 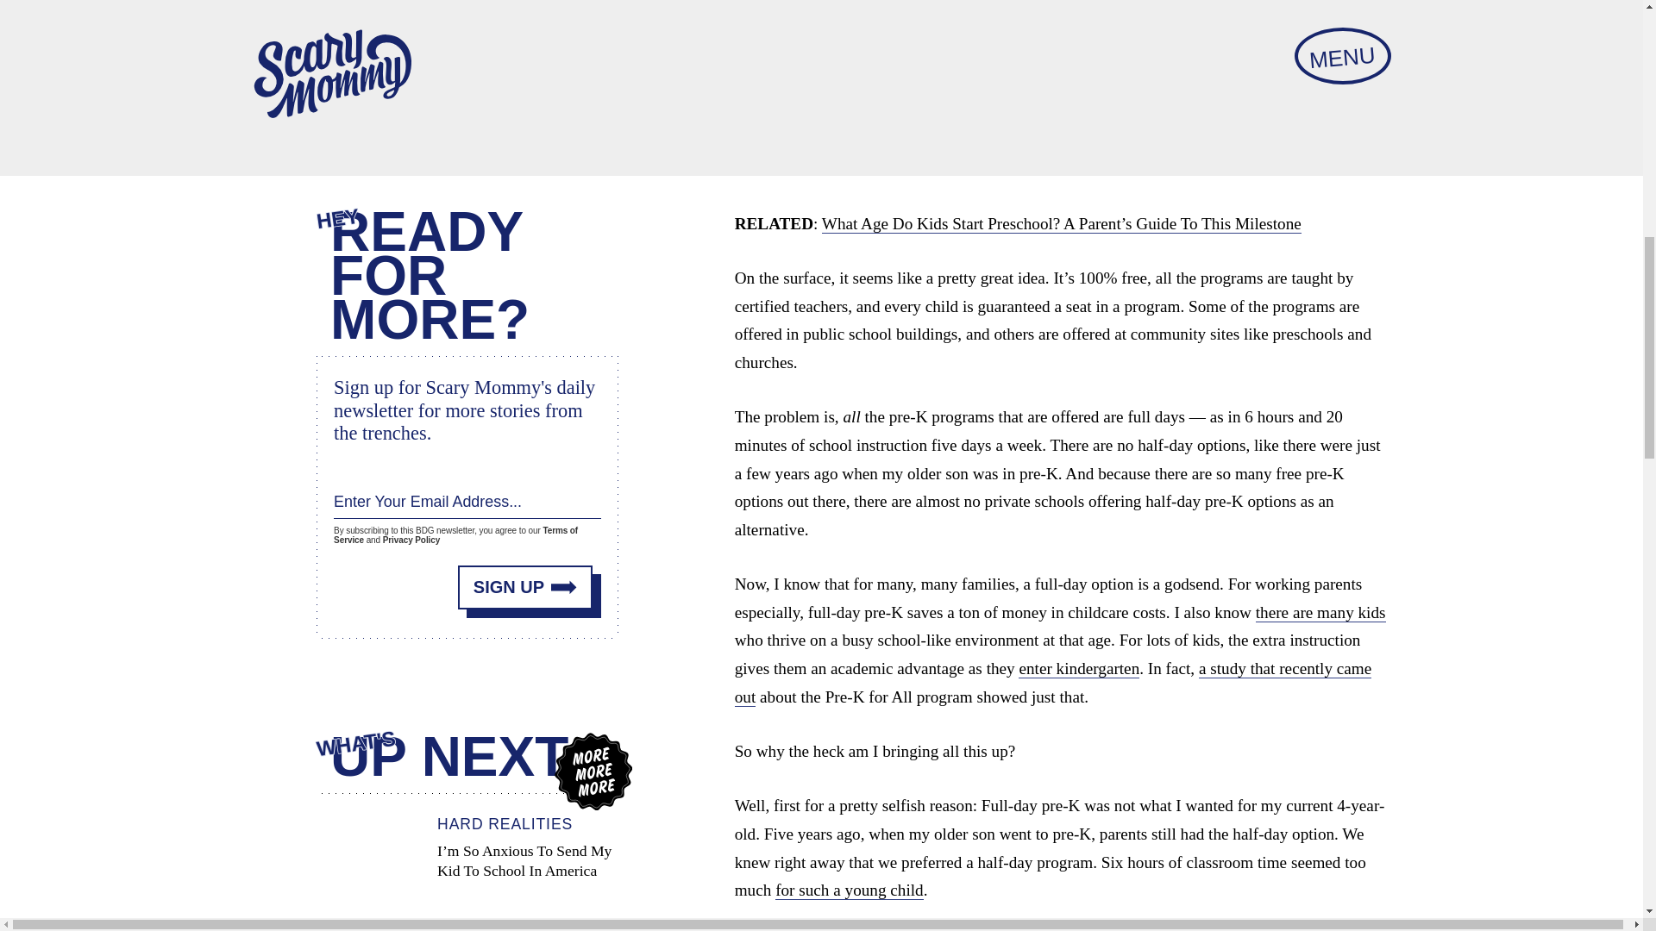 I want to click on enter kindergarten, so click(x=1078, y=669).